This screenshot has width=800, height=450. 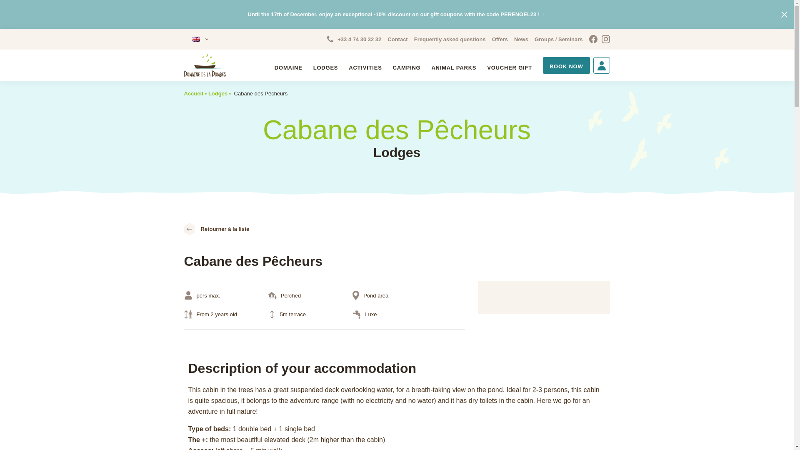 What do you see at coordinates (605, 39) in the screenshot?
I see `Visitez notre Instagram. Ouverture dans un nouvel onglet` at bounding box center [605, 39].